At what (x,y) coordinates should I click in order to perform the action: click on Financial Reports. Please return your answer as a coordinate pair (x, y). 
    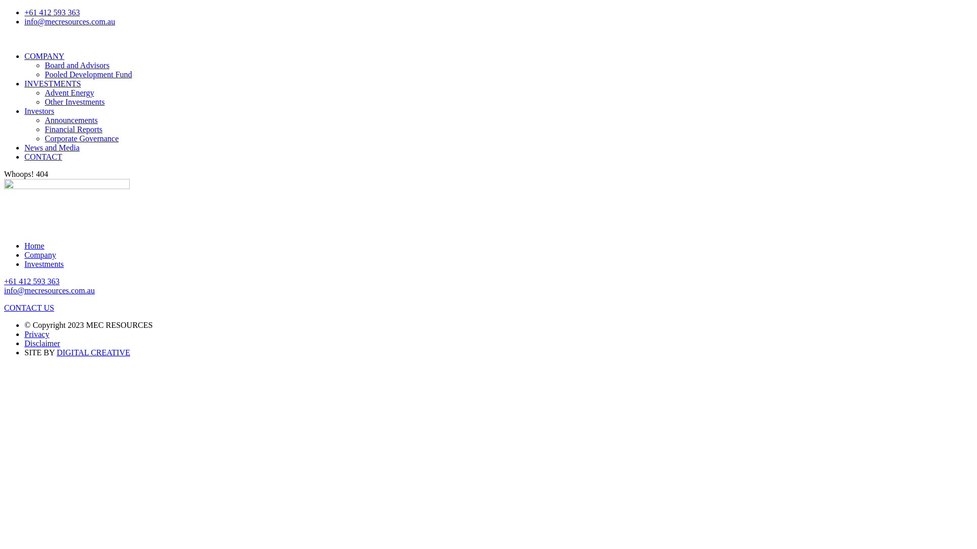
    Looking at the image, I should click on (73, 129).